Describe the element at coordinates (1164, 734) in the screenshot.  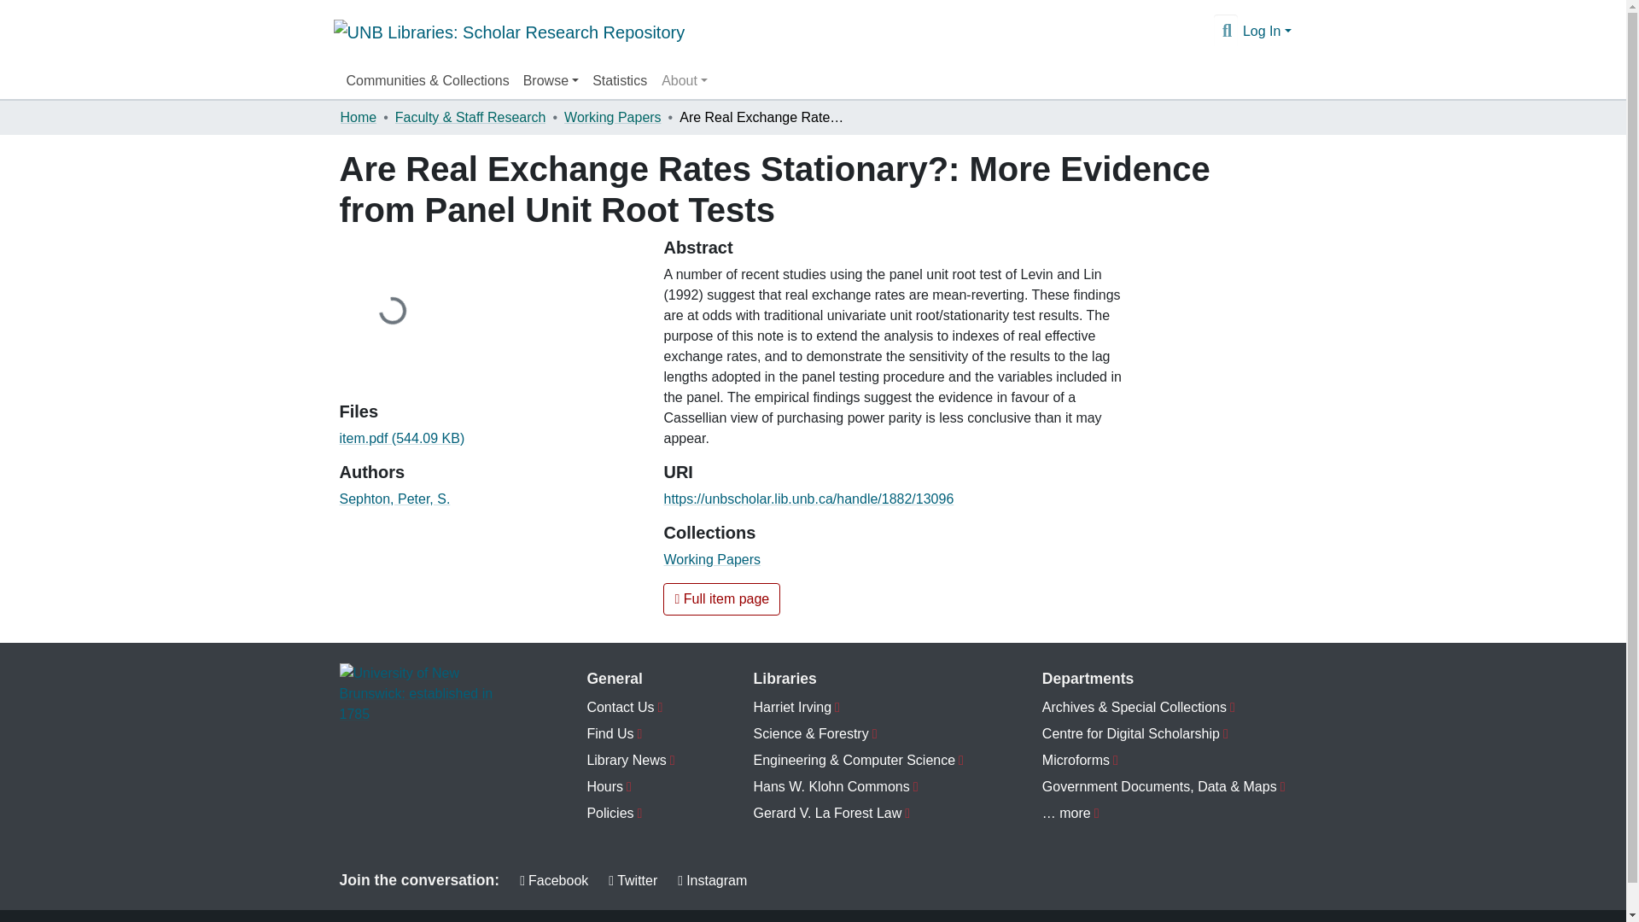
I see `Centre for Digital Scholarship` at that location.